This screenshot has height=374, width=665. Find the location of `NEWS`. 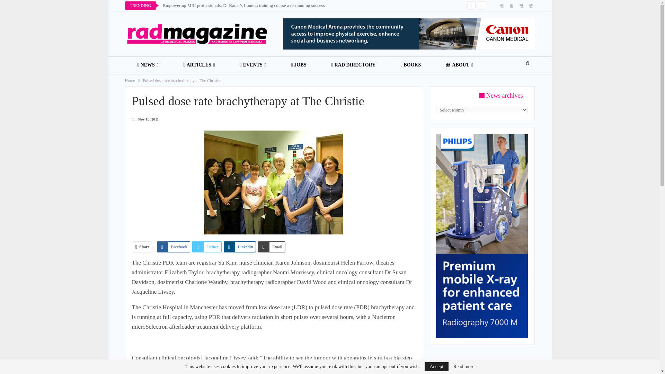

NEWS is located at coordinates (148, 65).